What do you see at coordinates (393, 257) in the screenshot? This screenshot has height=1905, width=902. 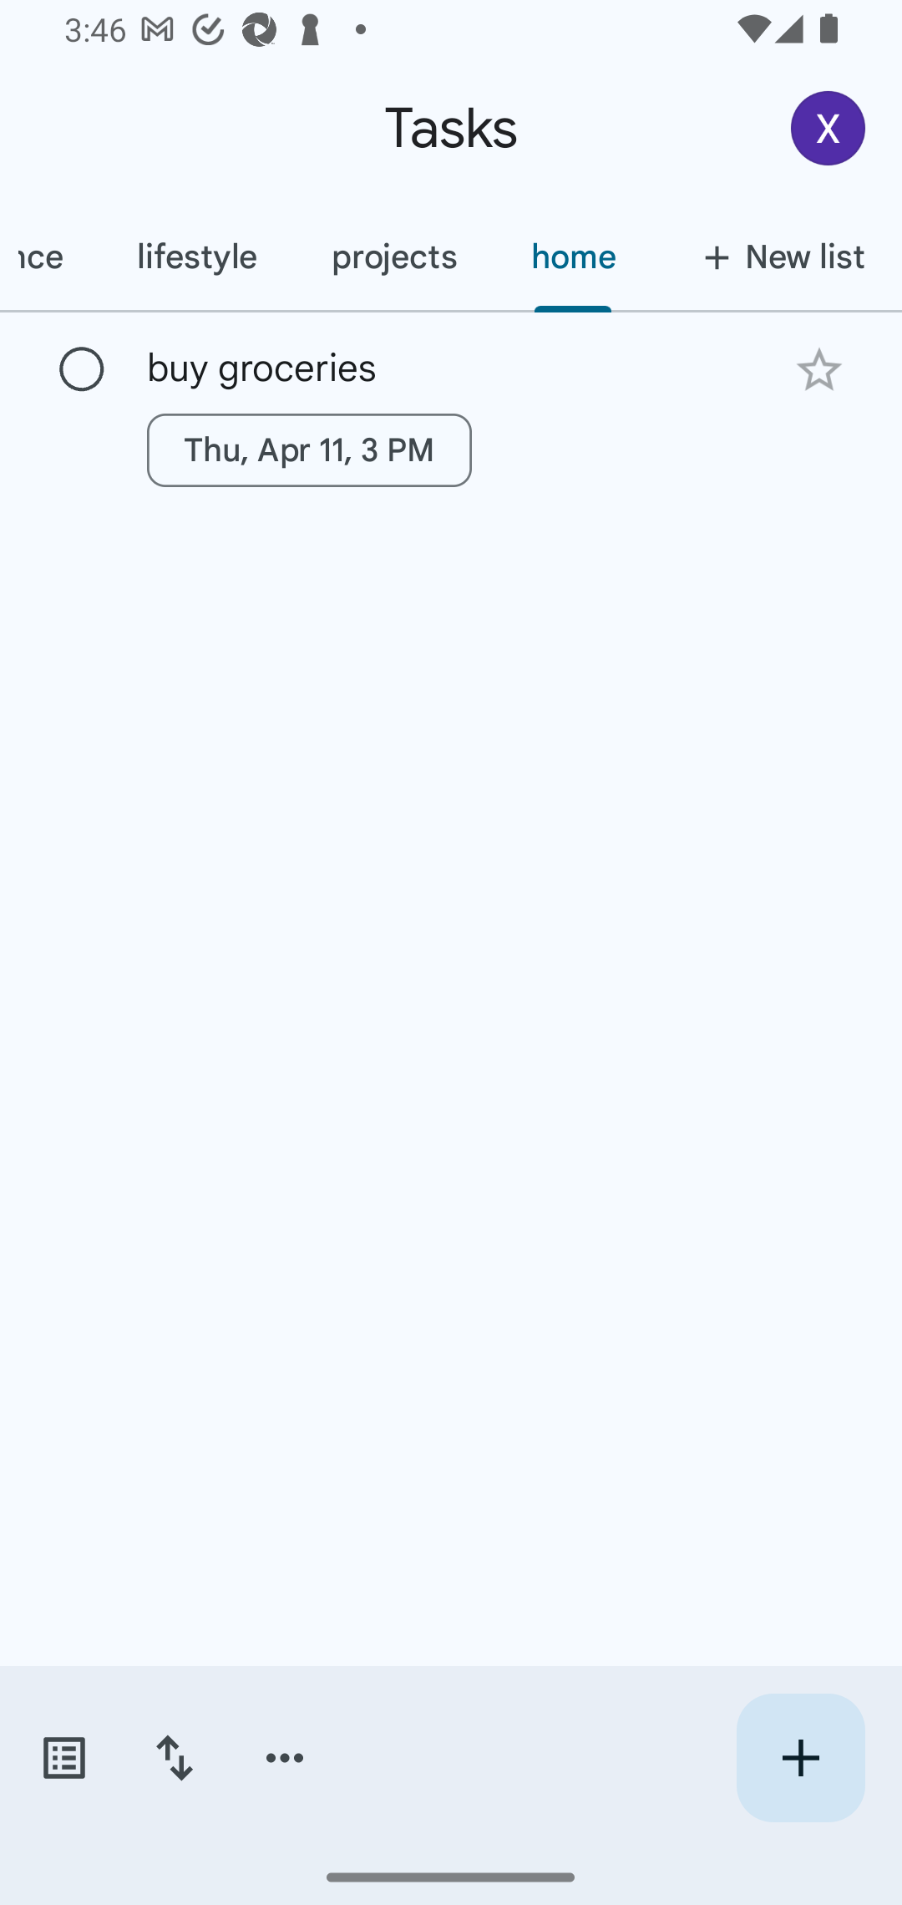 I see `projects` at bounding box center [393, 257].